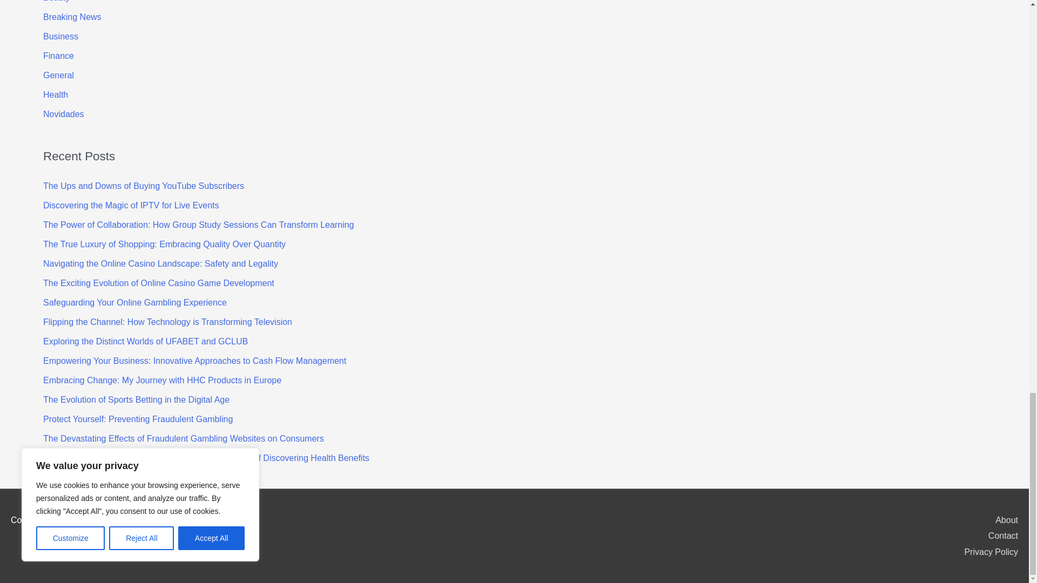  I want to click on General, so click(58, 74).